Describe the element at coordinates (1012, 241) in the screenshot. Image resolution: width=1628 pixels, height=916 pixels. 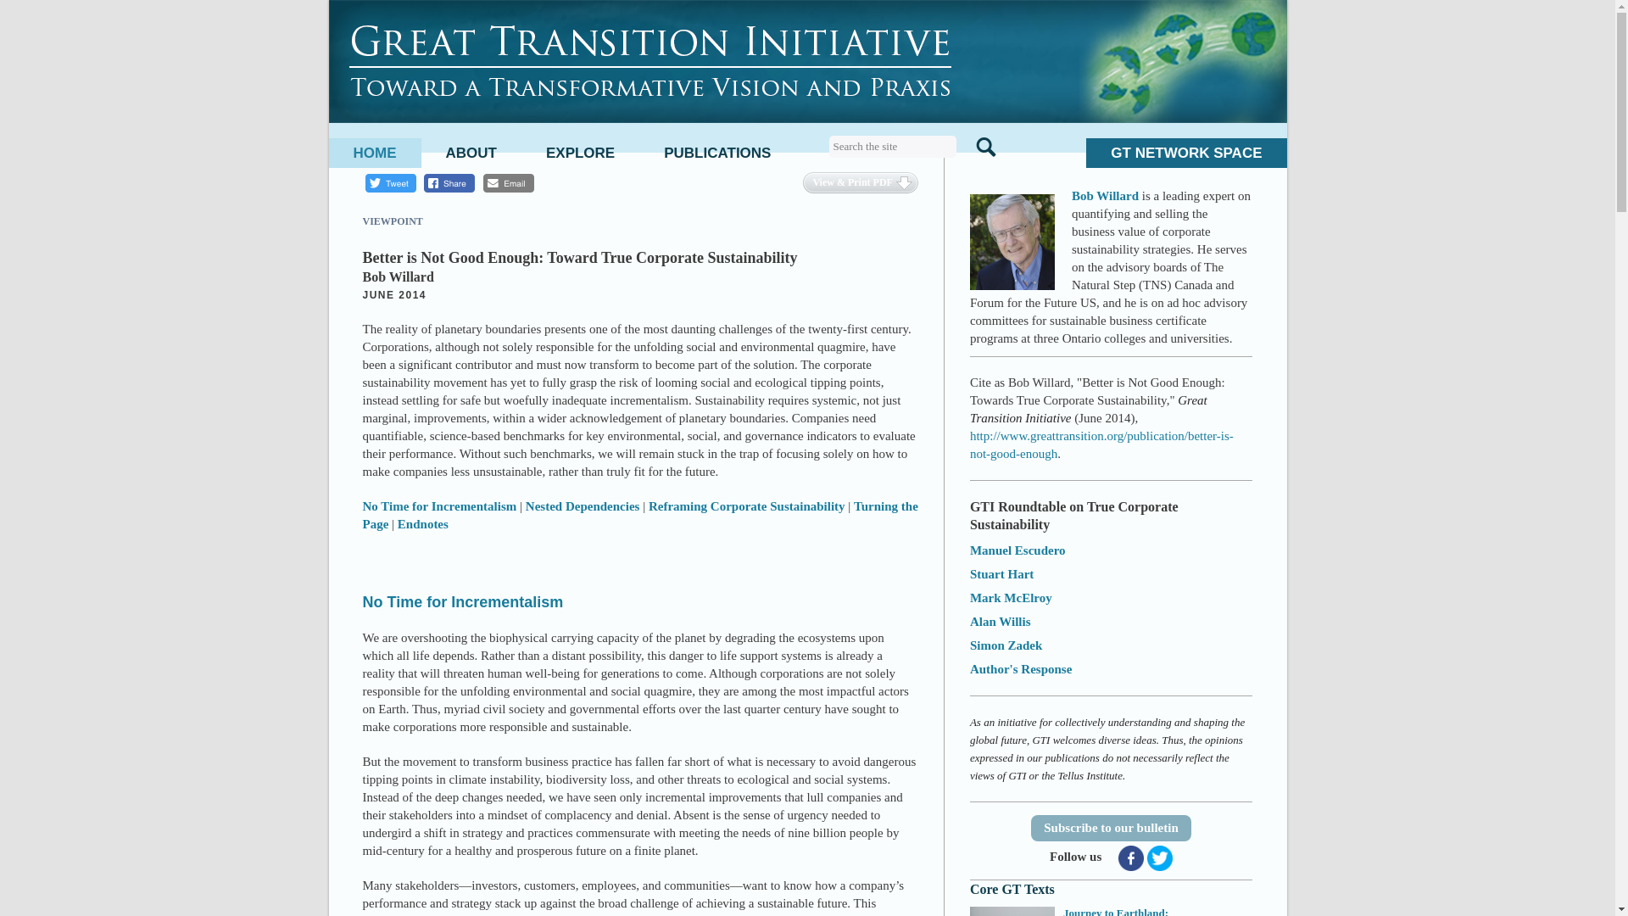
I see `Bob Willard` at that location.